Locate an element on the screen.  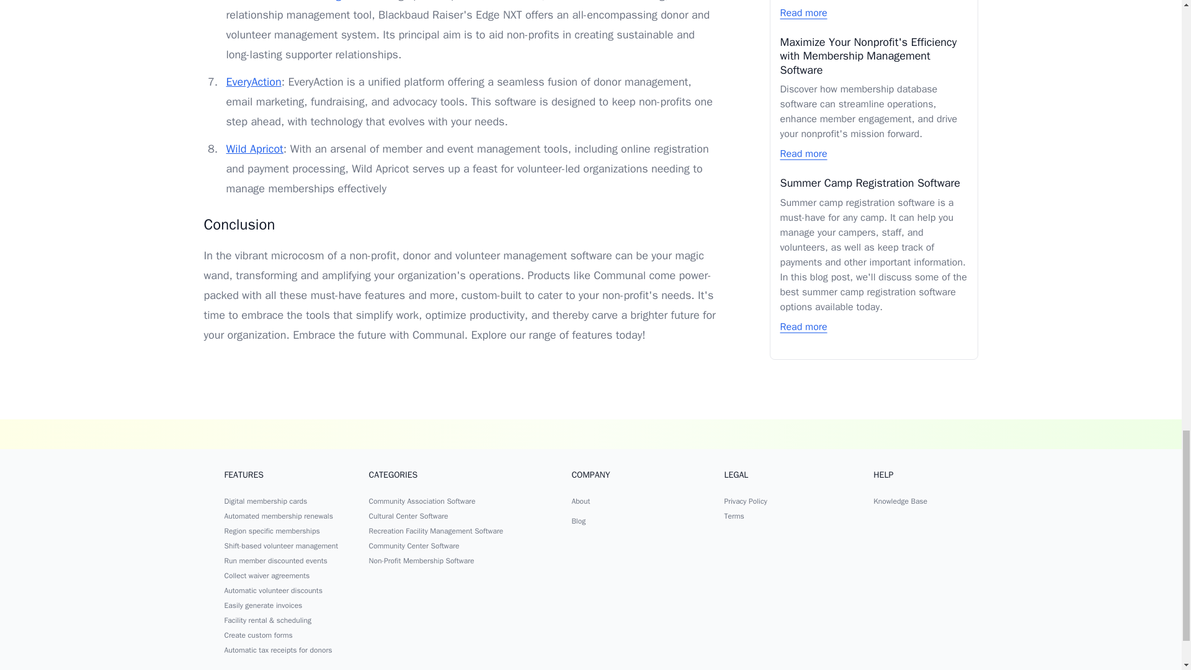
Non-Profit Membership Software is located at coordinates (422, 561).